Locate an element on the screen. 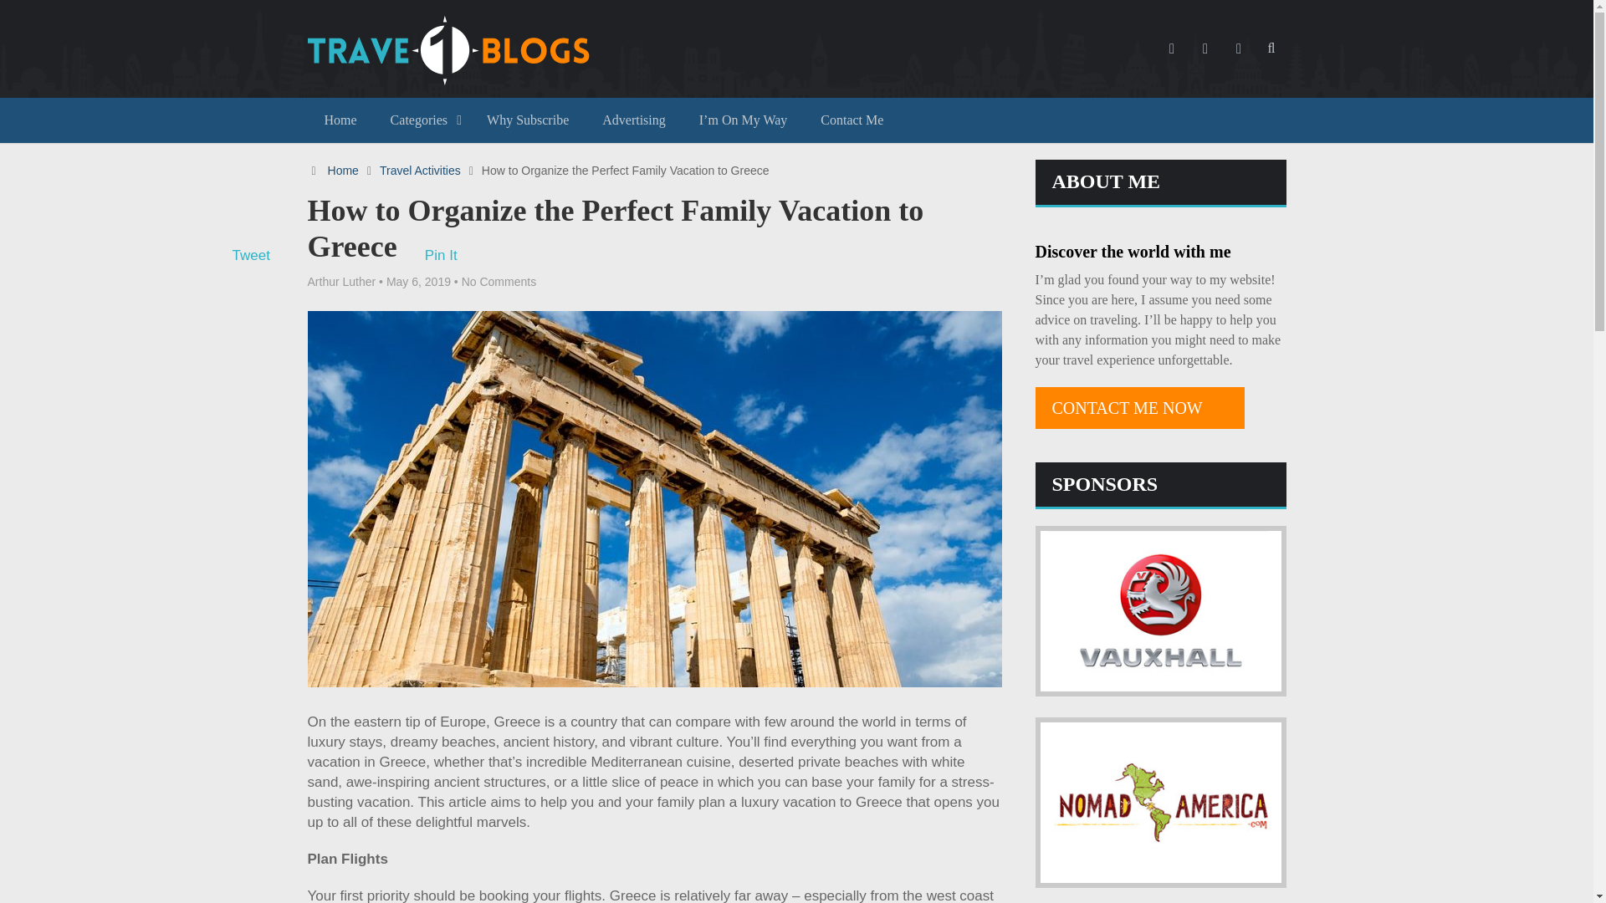 The image size is (1606, 903). Arthur Luther is located at coordinates (341, 281).